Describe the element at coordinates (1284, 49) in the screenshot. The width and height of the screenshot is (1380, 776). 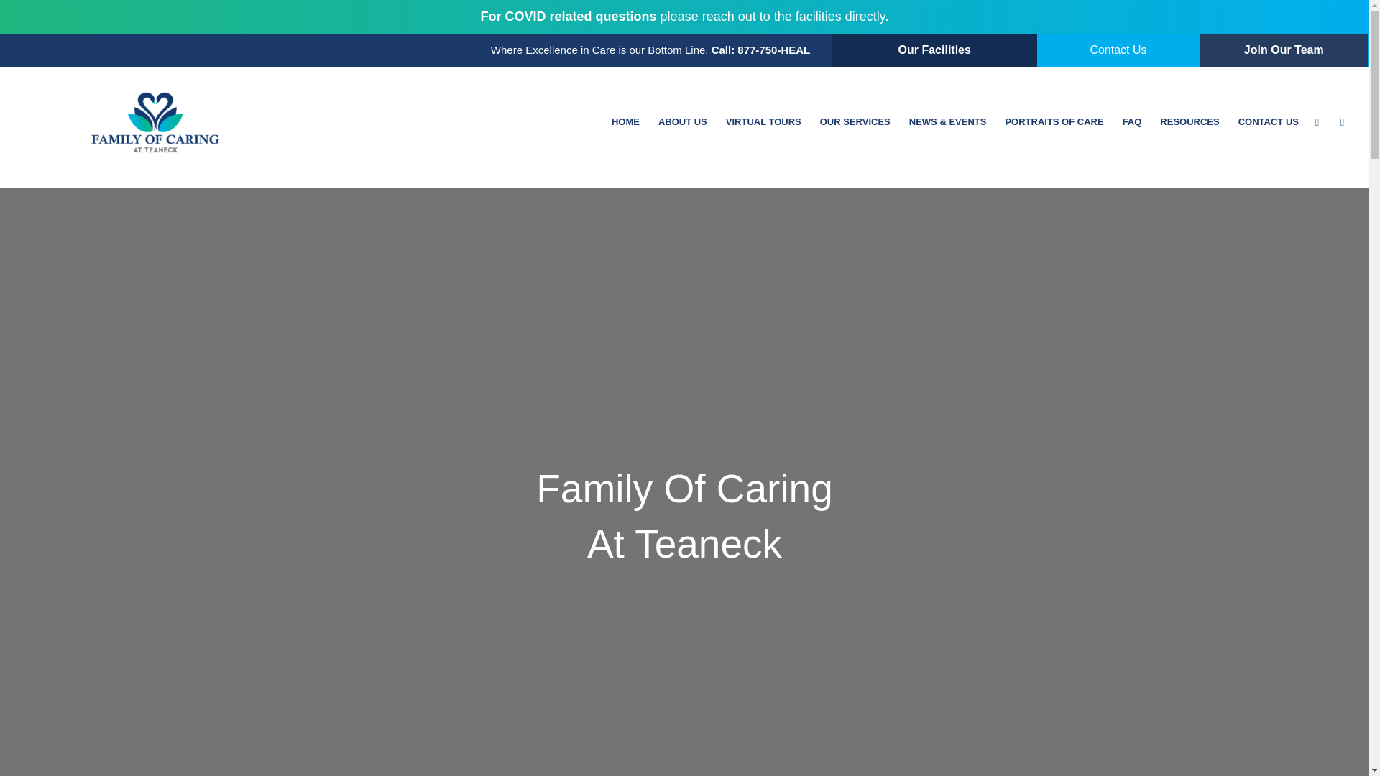
I see `Join Our Team` at that location.